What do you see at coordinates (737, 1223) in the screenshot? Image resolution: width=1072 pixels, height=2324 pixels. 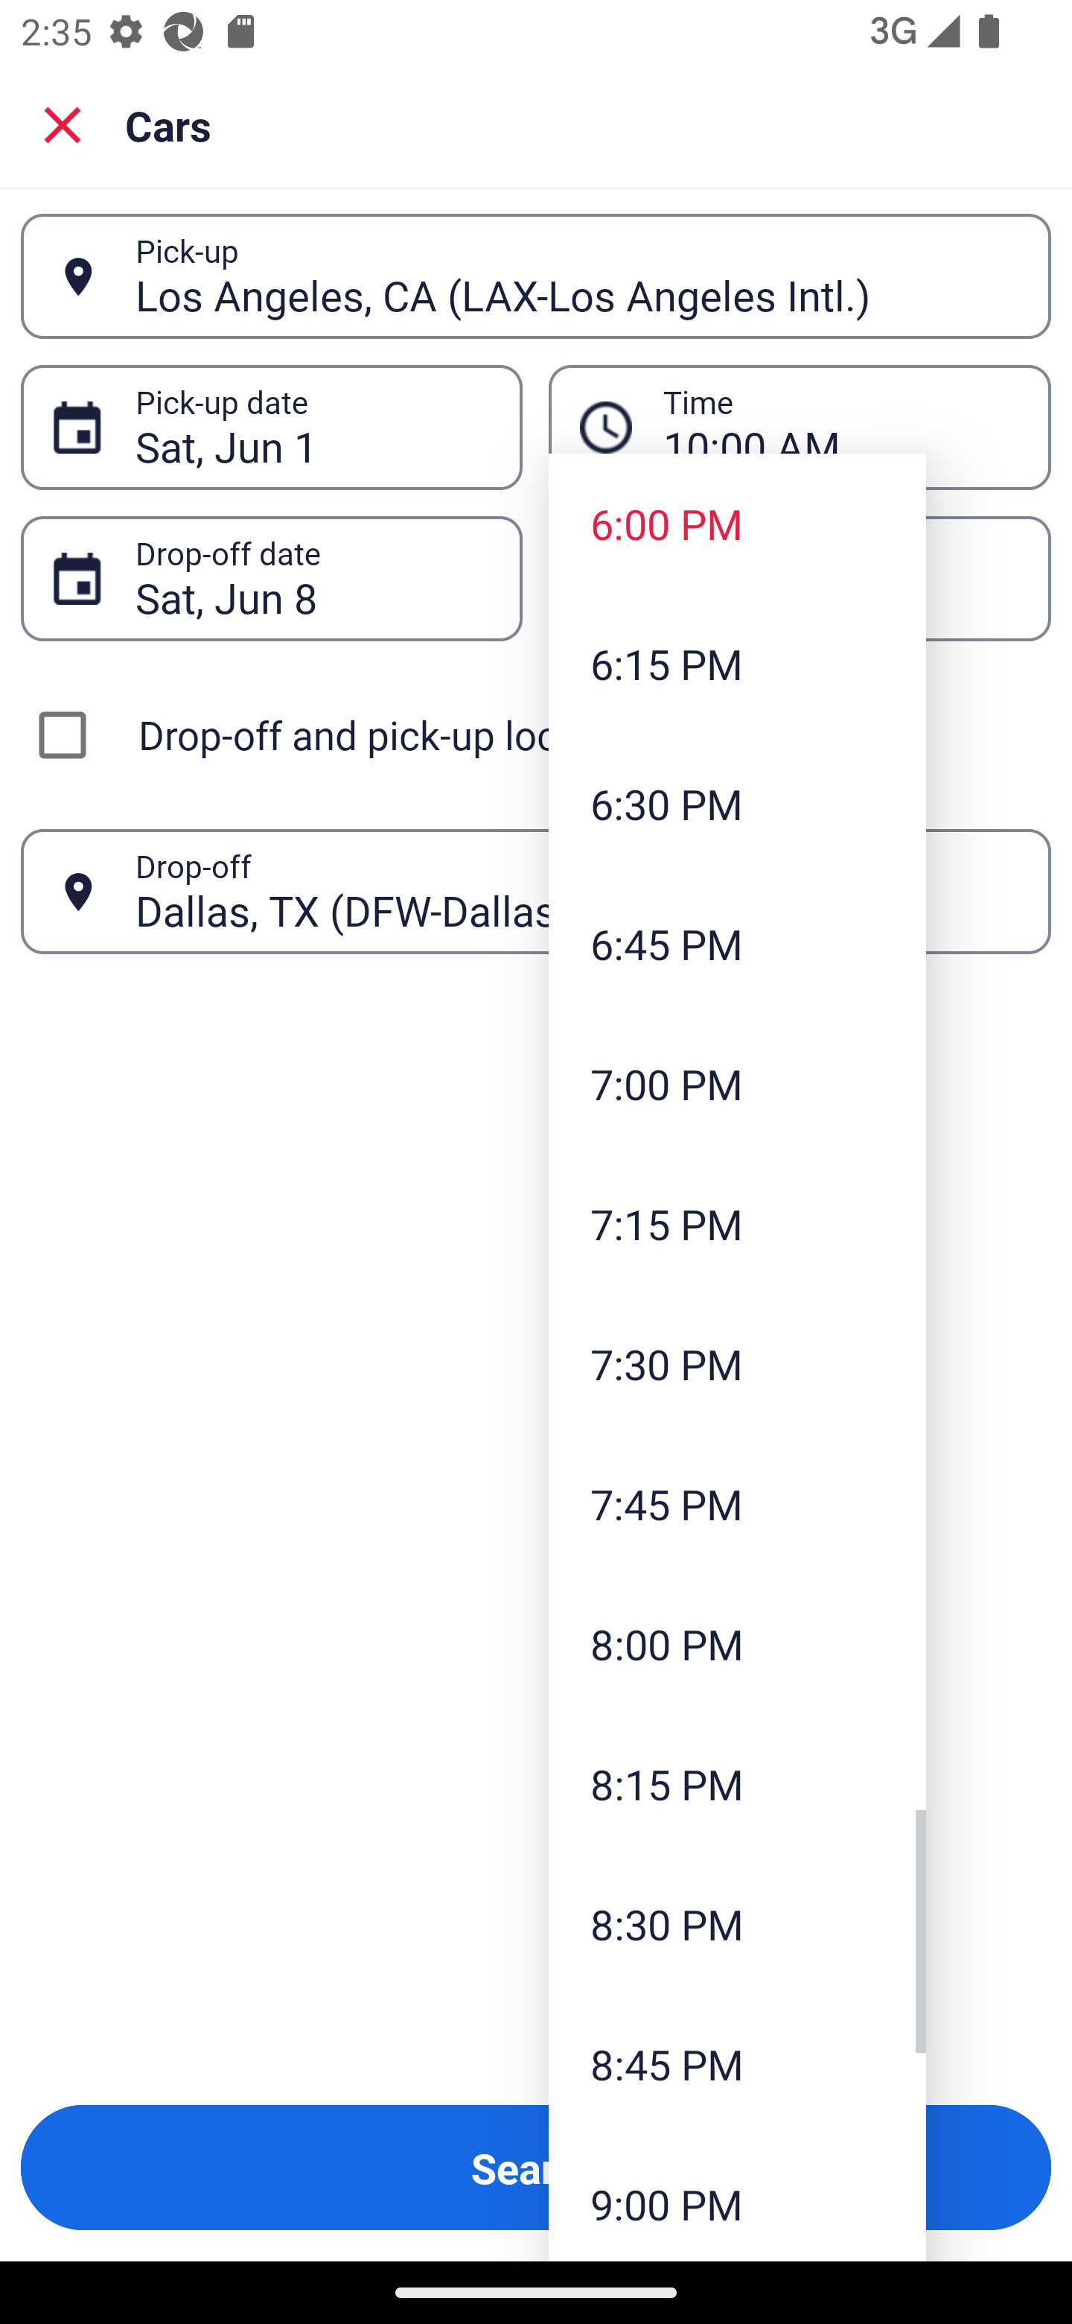 I see `7:15 PM` at bounding box center [737, 1223].